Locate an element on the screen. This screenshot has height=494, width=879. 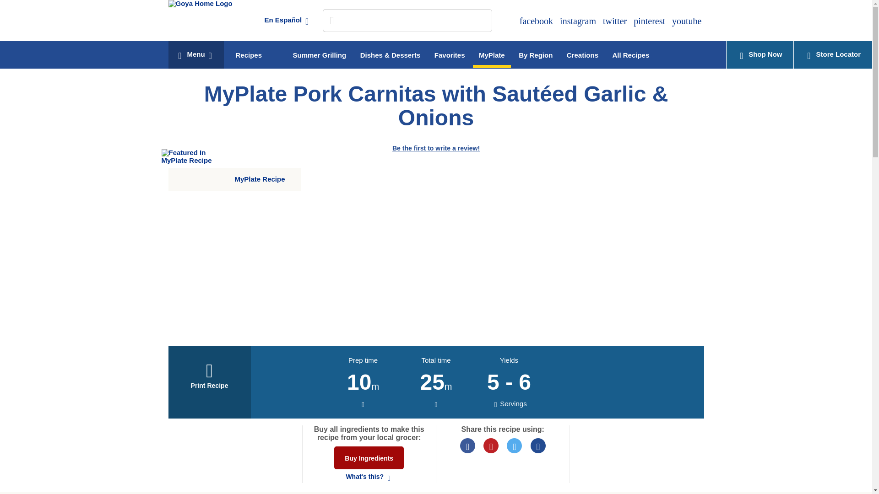
sub: Favorites is located at coordinates (450, 53).